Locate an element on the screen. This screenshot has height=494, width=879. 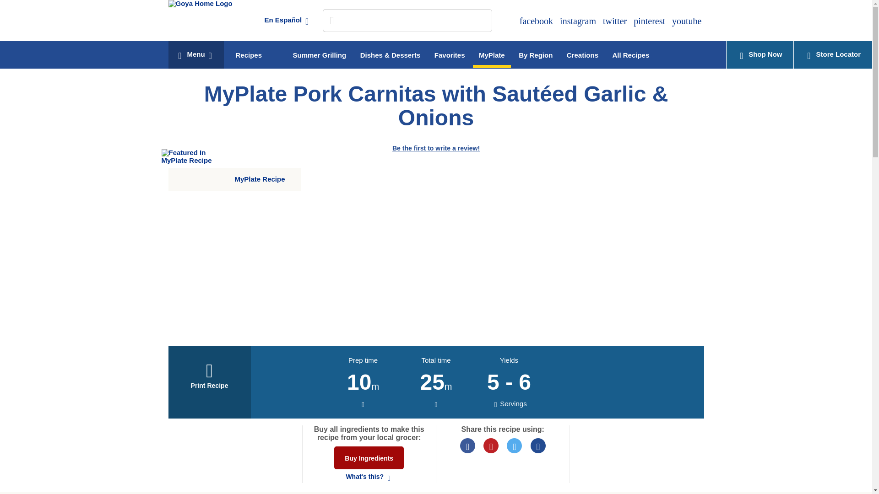
sub: Favorites is located at coordinates (450, 53).